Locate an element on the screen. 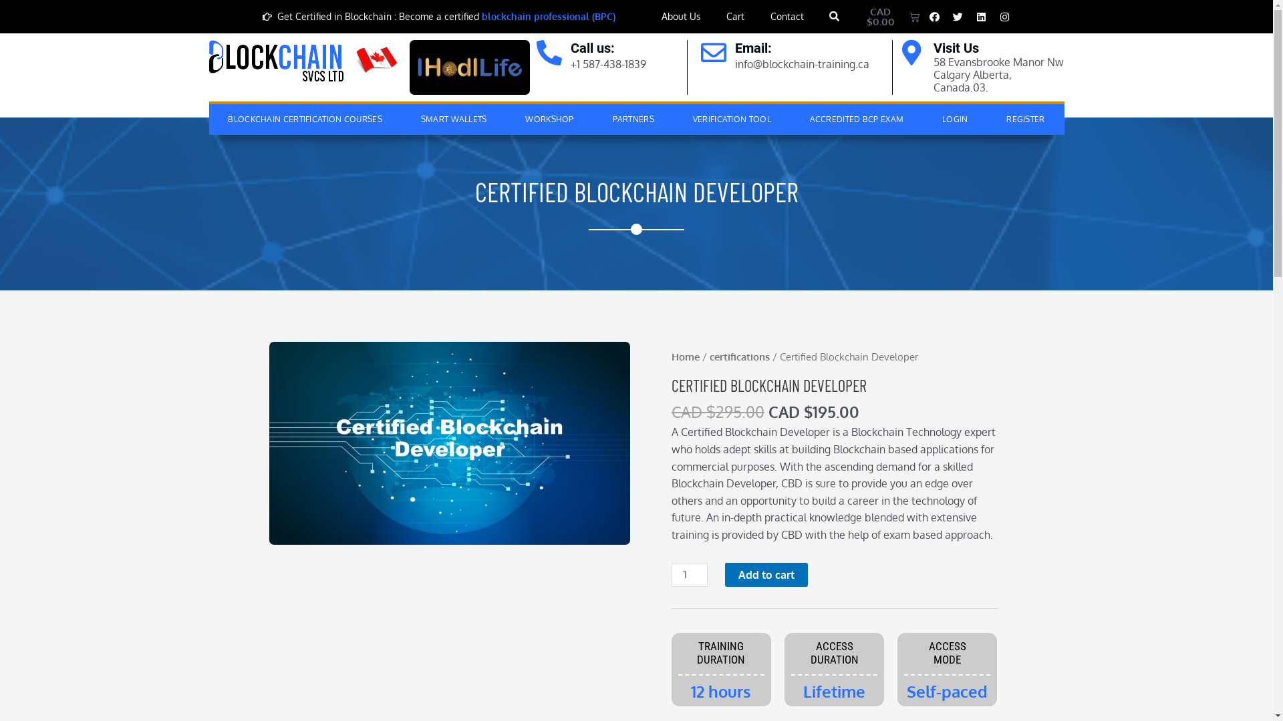 Image resolution: width=1283 pixels, height=721 pixels. LOGIN is located at coordinates (955, 119).